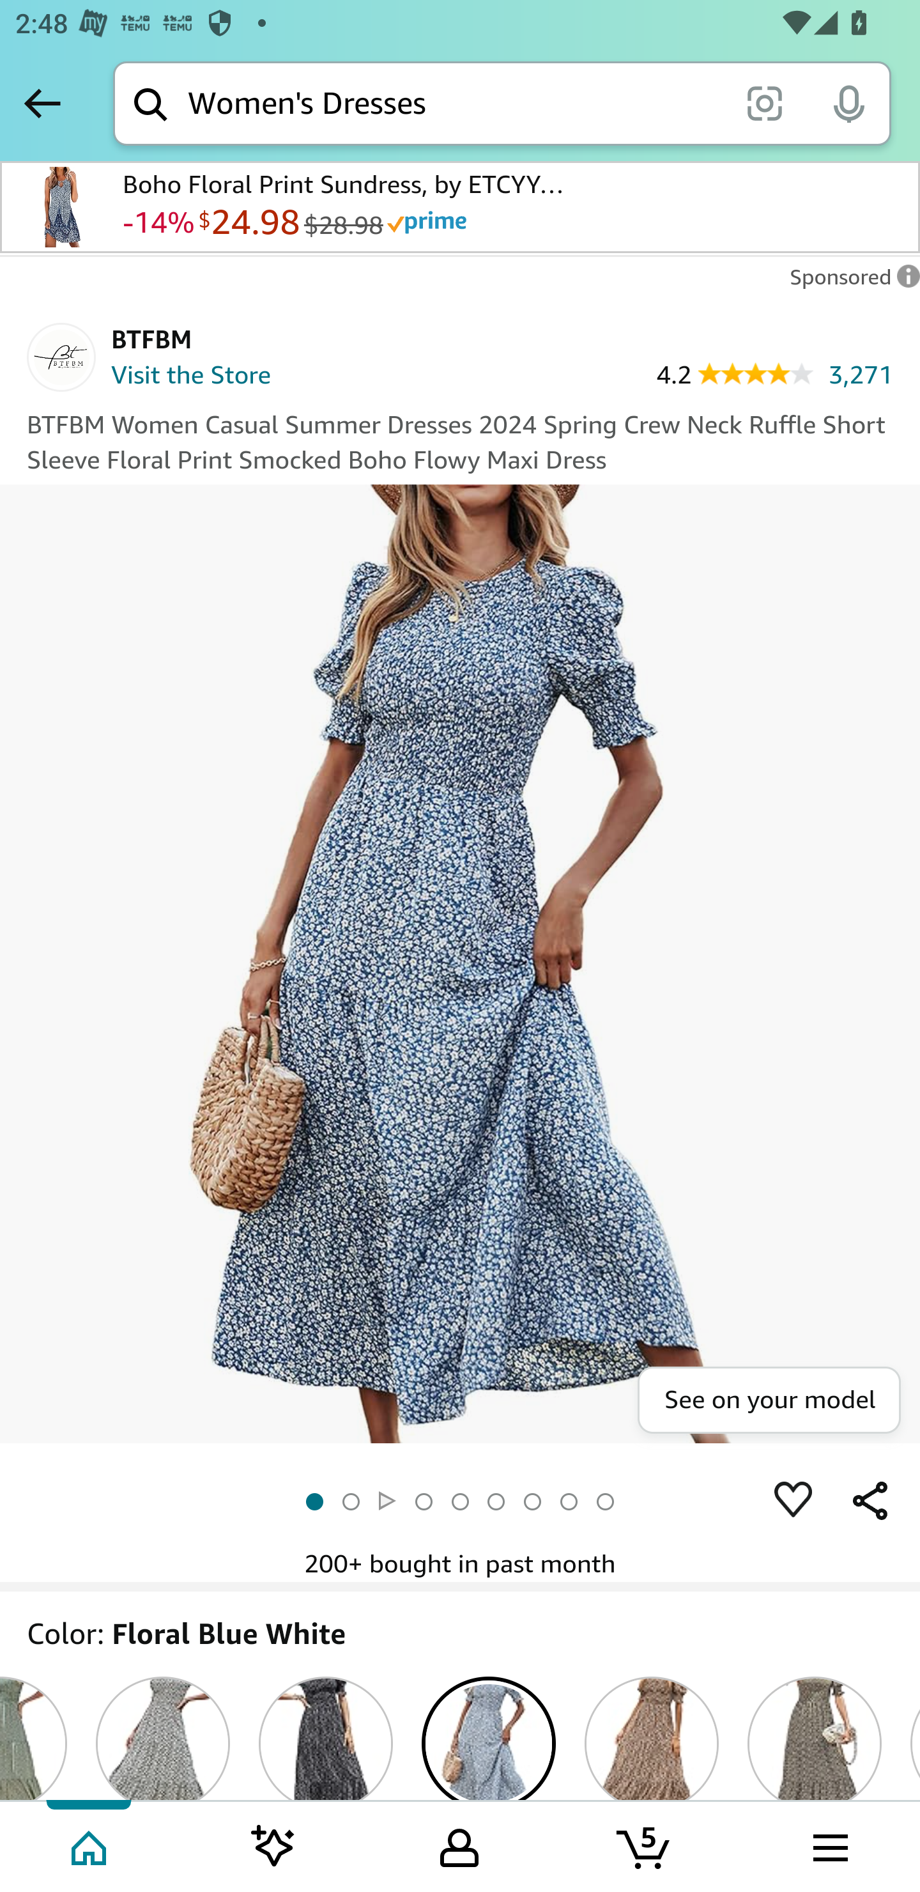  What do you see at coordinates (829, 1845) in the screenshot?
I see `Browse menu Tab 5 of 5` at bounding box center [829, 1845].